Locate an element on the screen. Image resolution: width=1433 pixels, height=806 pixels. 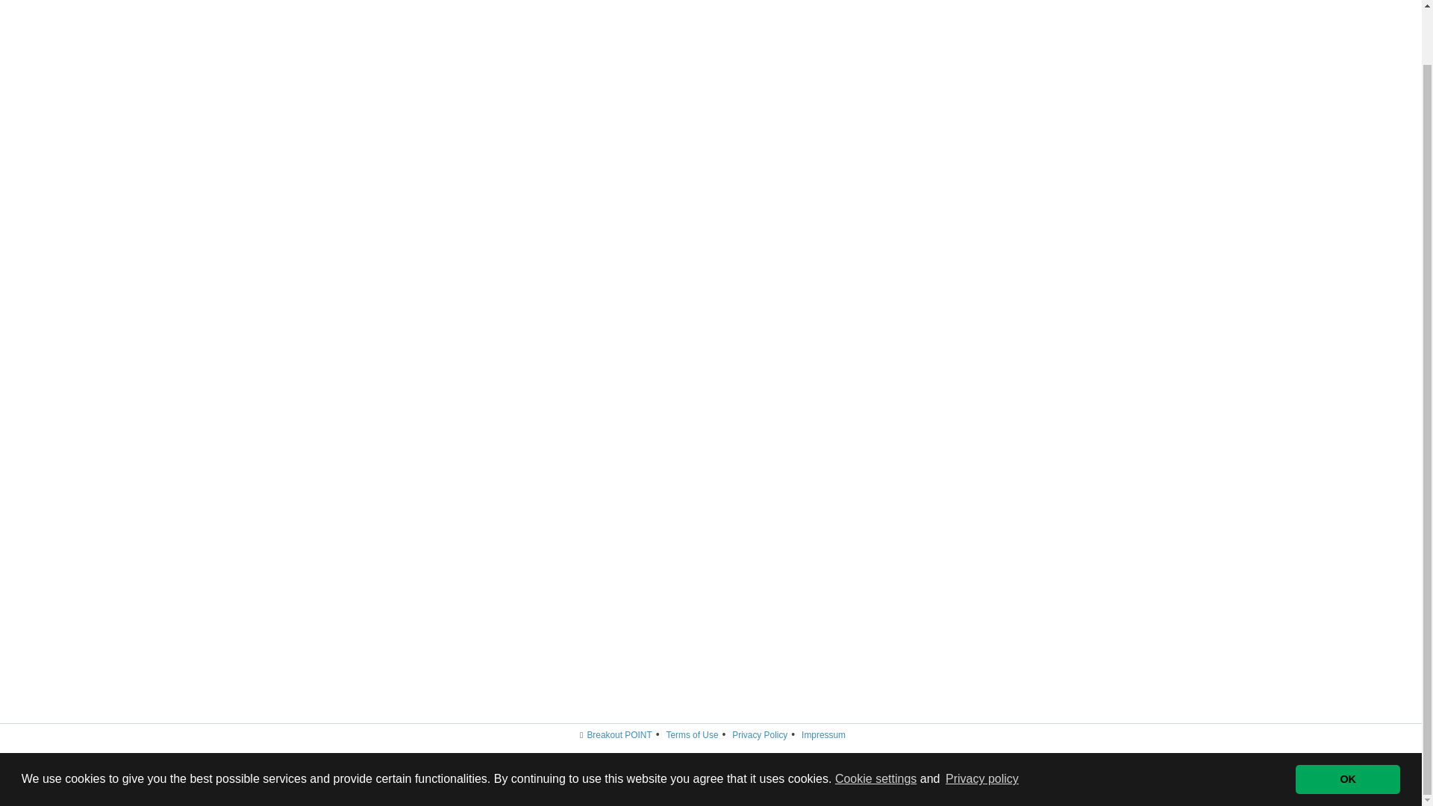
Privacy policy is located at coordinates (981, 719).